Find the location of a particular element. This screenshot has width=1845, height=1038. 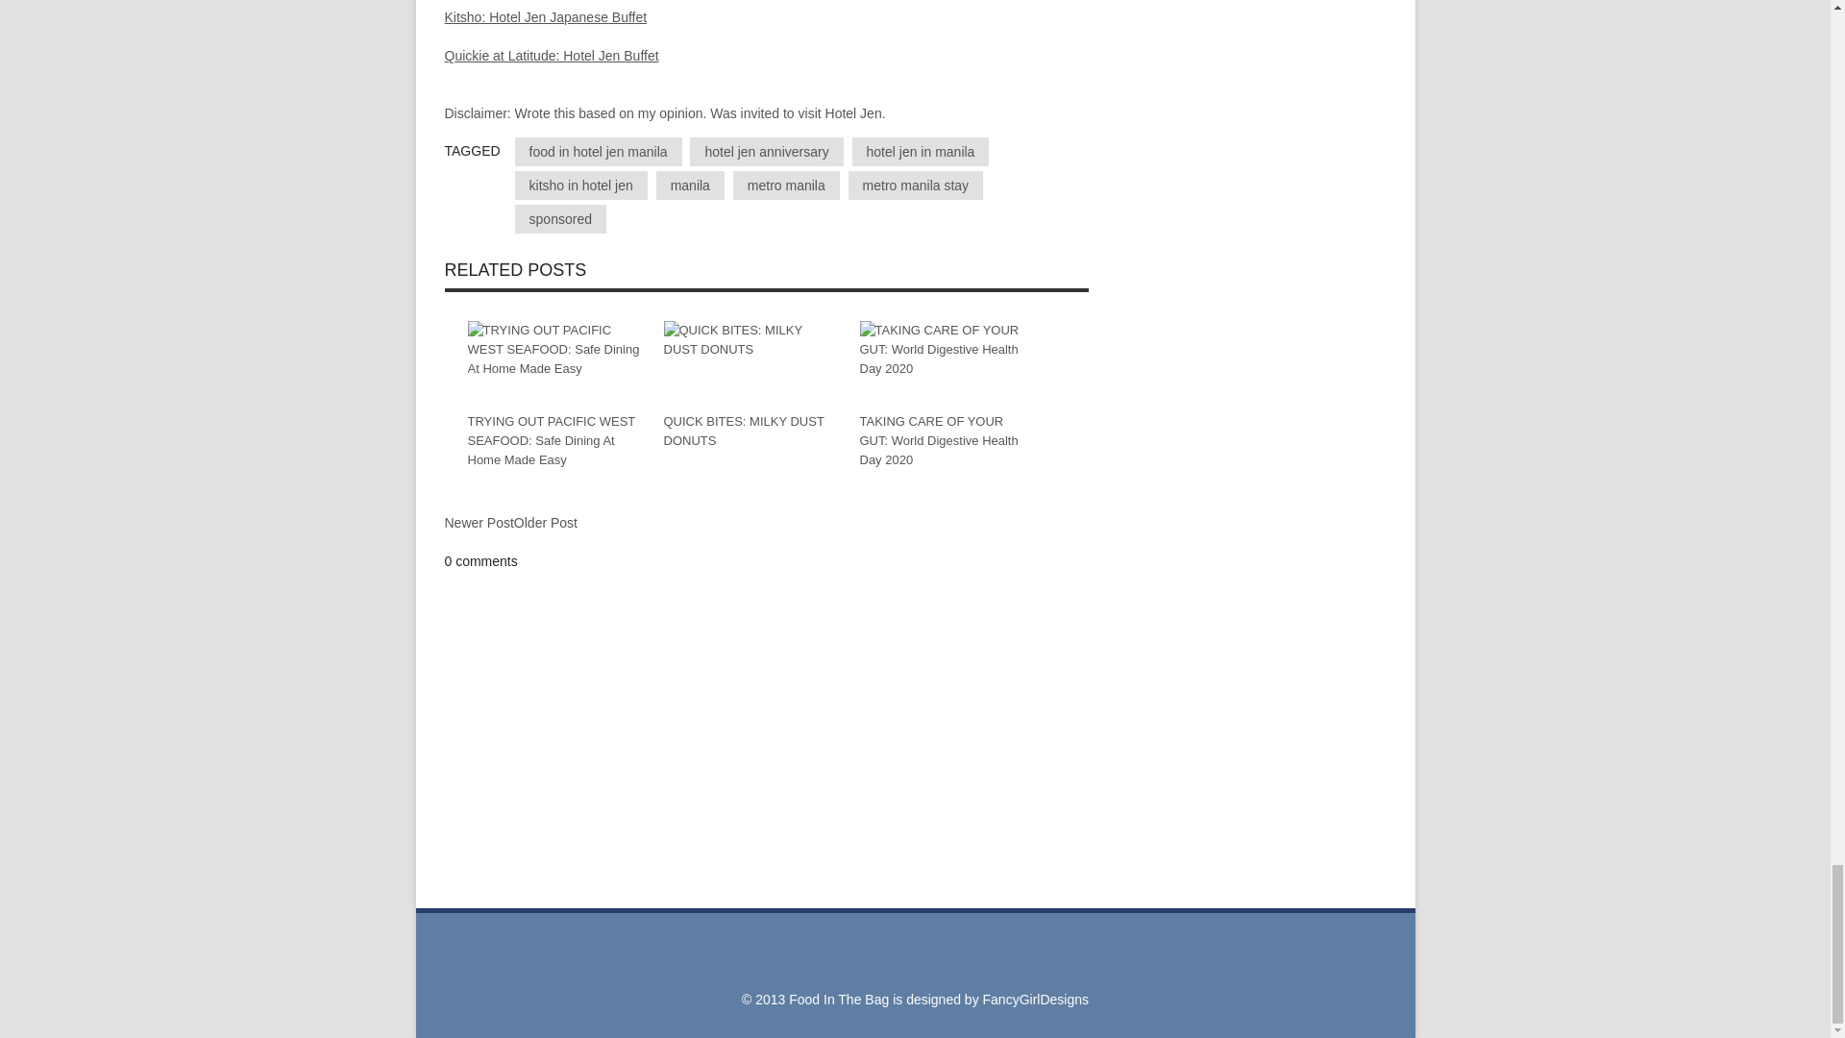

Older Post is located at coordinates (546, 522).